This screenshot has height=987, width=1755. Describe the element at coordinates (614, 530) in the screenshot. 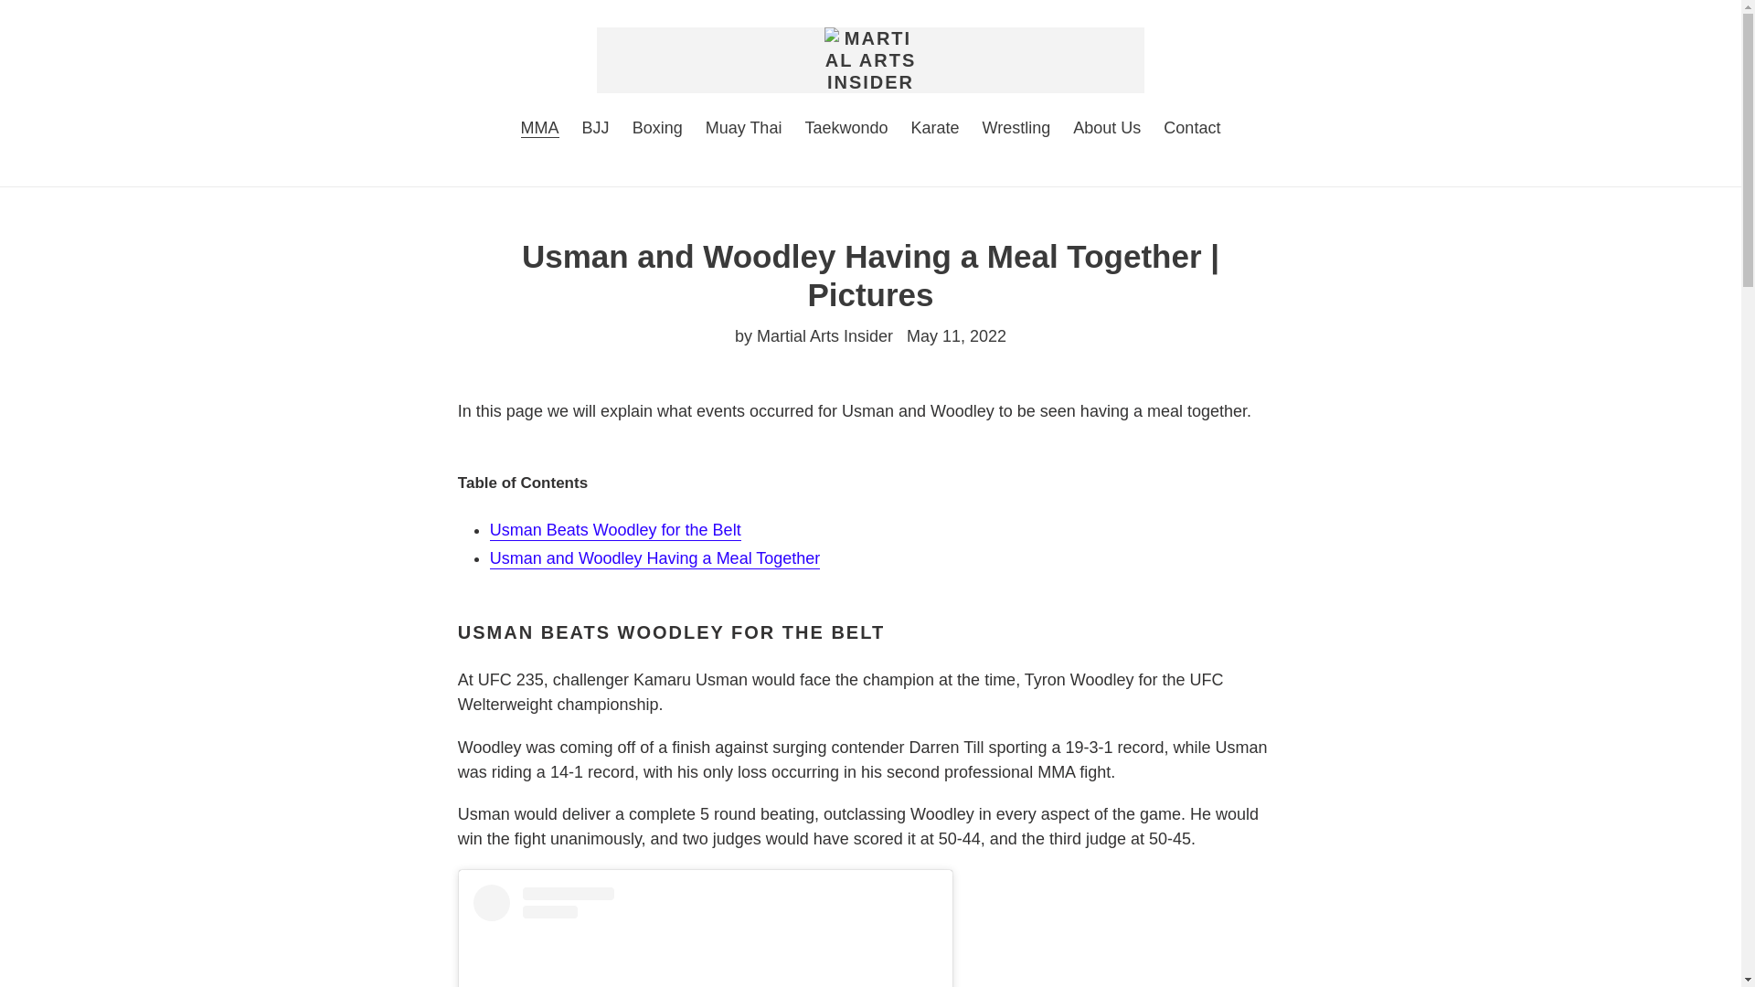

I see `usman beats woodley for the belt ufc` at that location.